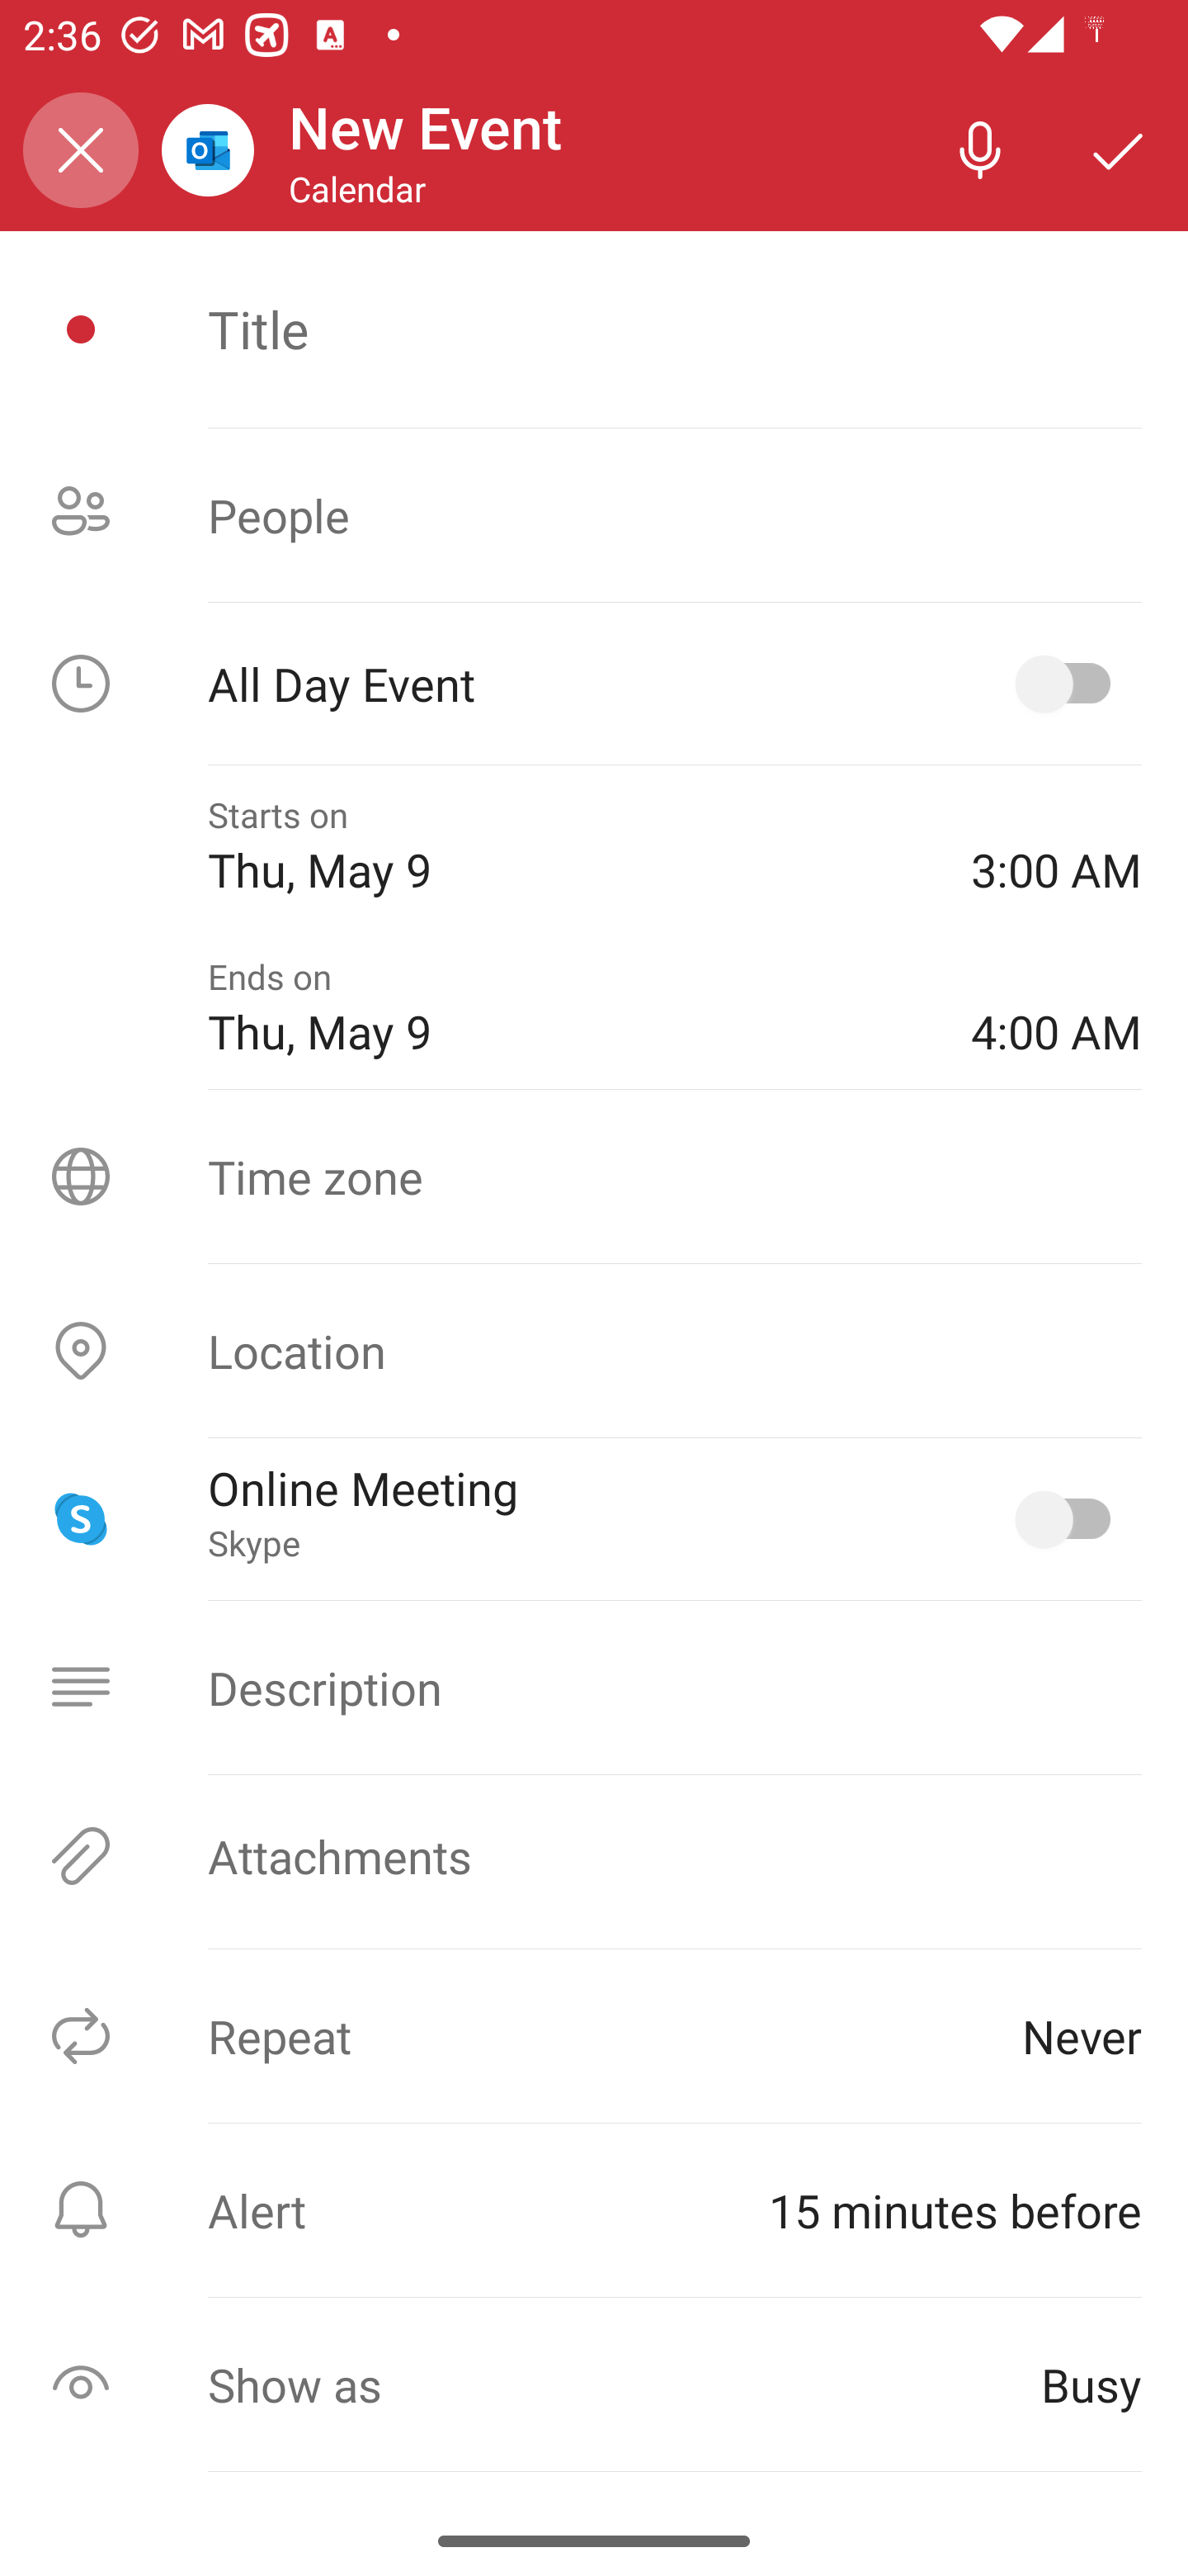  Describe the element at coordinates (594, 684) in the screenshot. I see `All Day Event` at that location.